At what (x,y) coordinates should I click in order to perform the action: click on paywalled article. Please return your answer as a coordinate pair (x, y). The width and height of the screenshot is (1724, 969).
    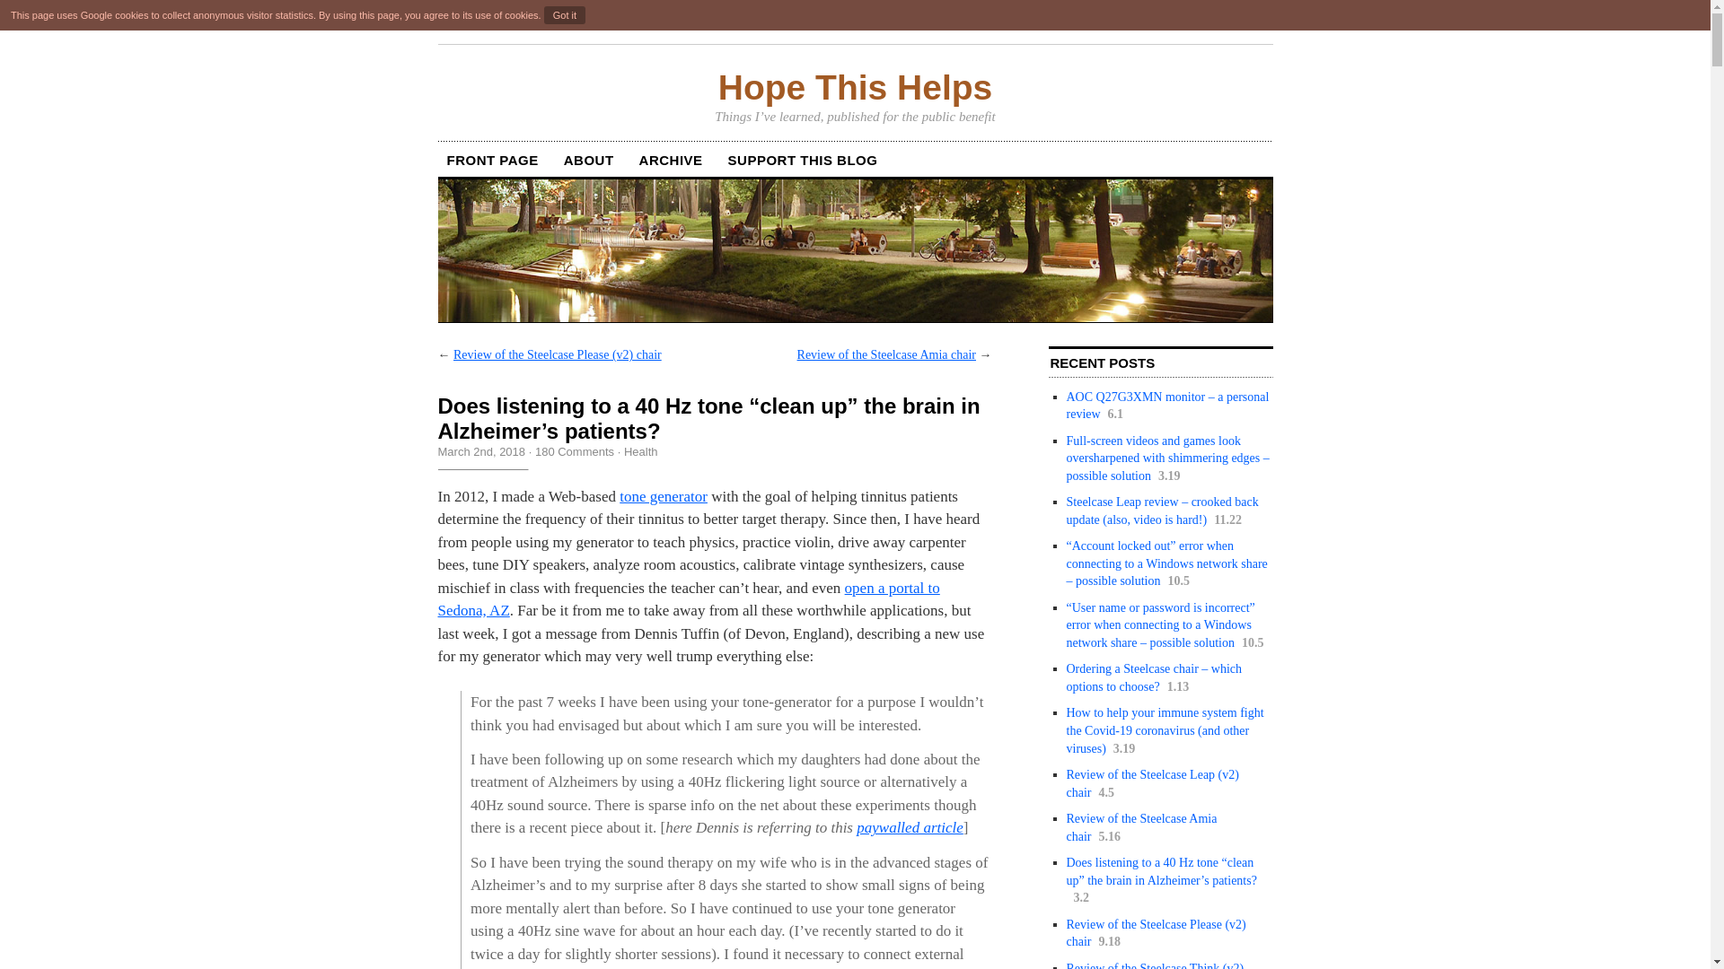
    Looking at the image, I should click on (910, 827).